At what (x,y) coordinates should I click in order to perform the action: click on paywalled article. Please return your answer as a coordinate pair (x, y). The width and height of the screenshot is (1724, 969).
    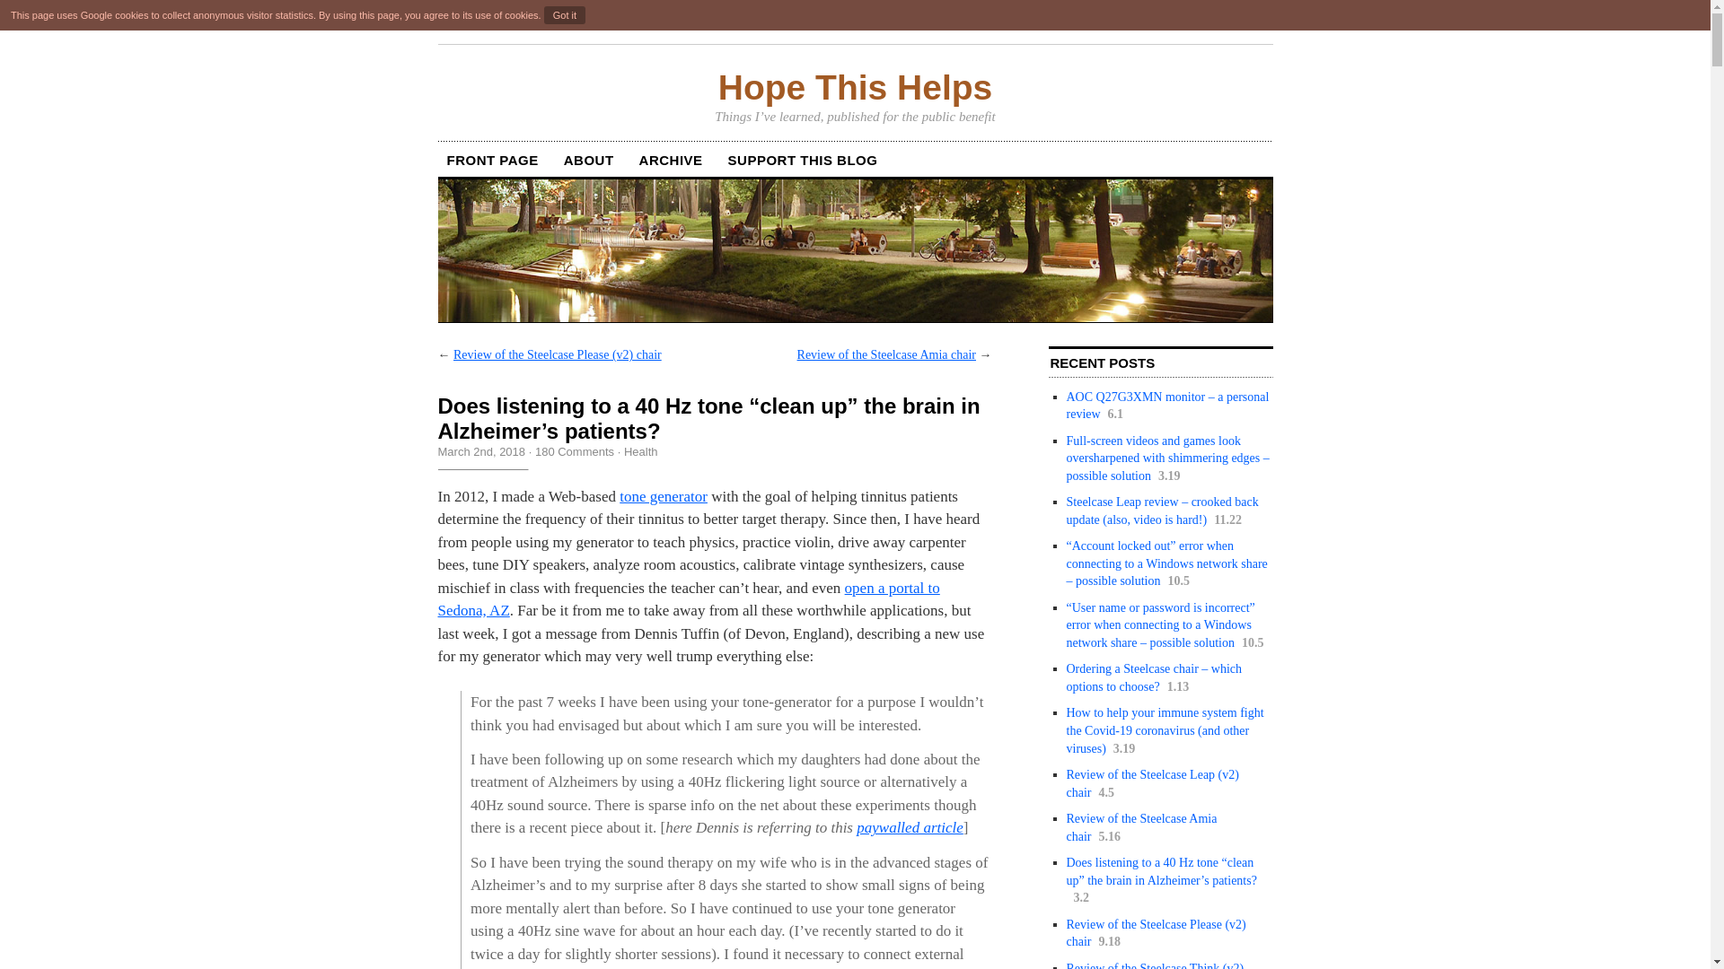
    Looking at the image, I should click on (910, 827).